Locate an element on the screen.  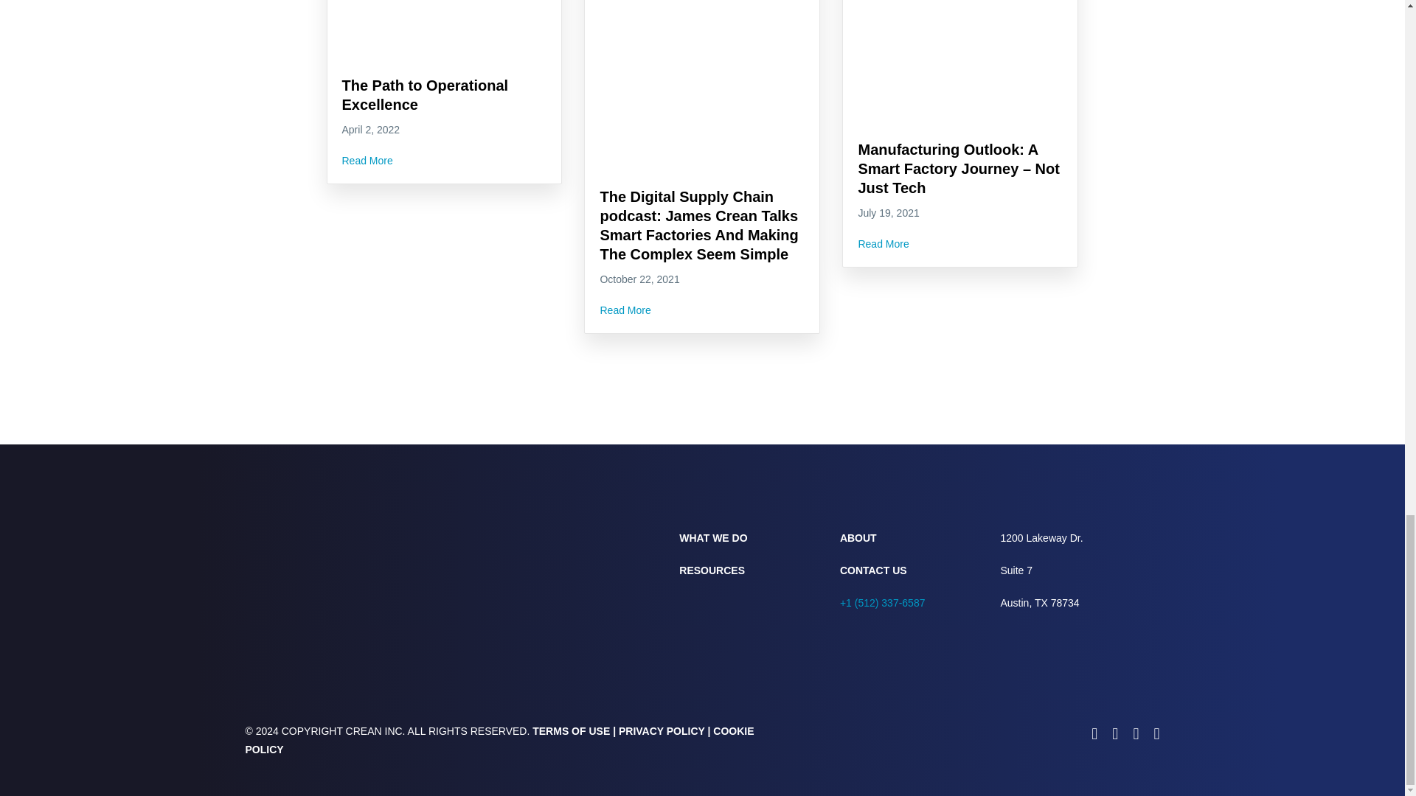
Read More is located at coordinates (624, 310).